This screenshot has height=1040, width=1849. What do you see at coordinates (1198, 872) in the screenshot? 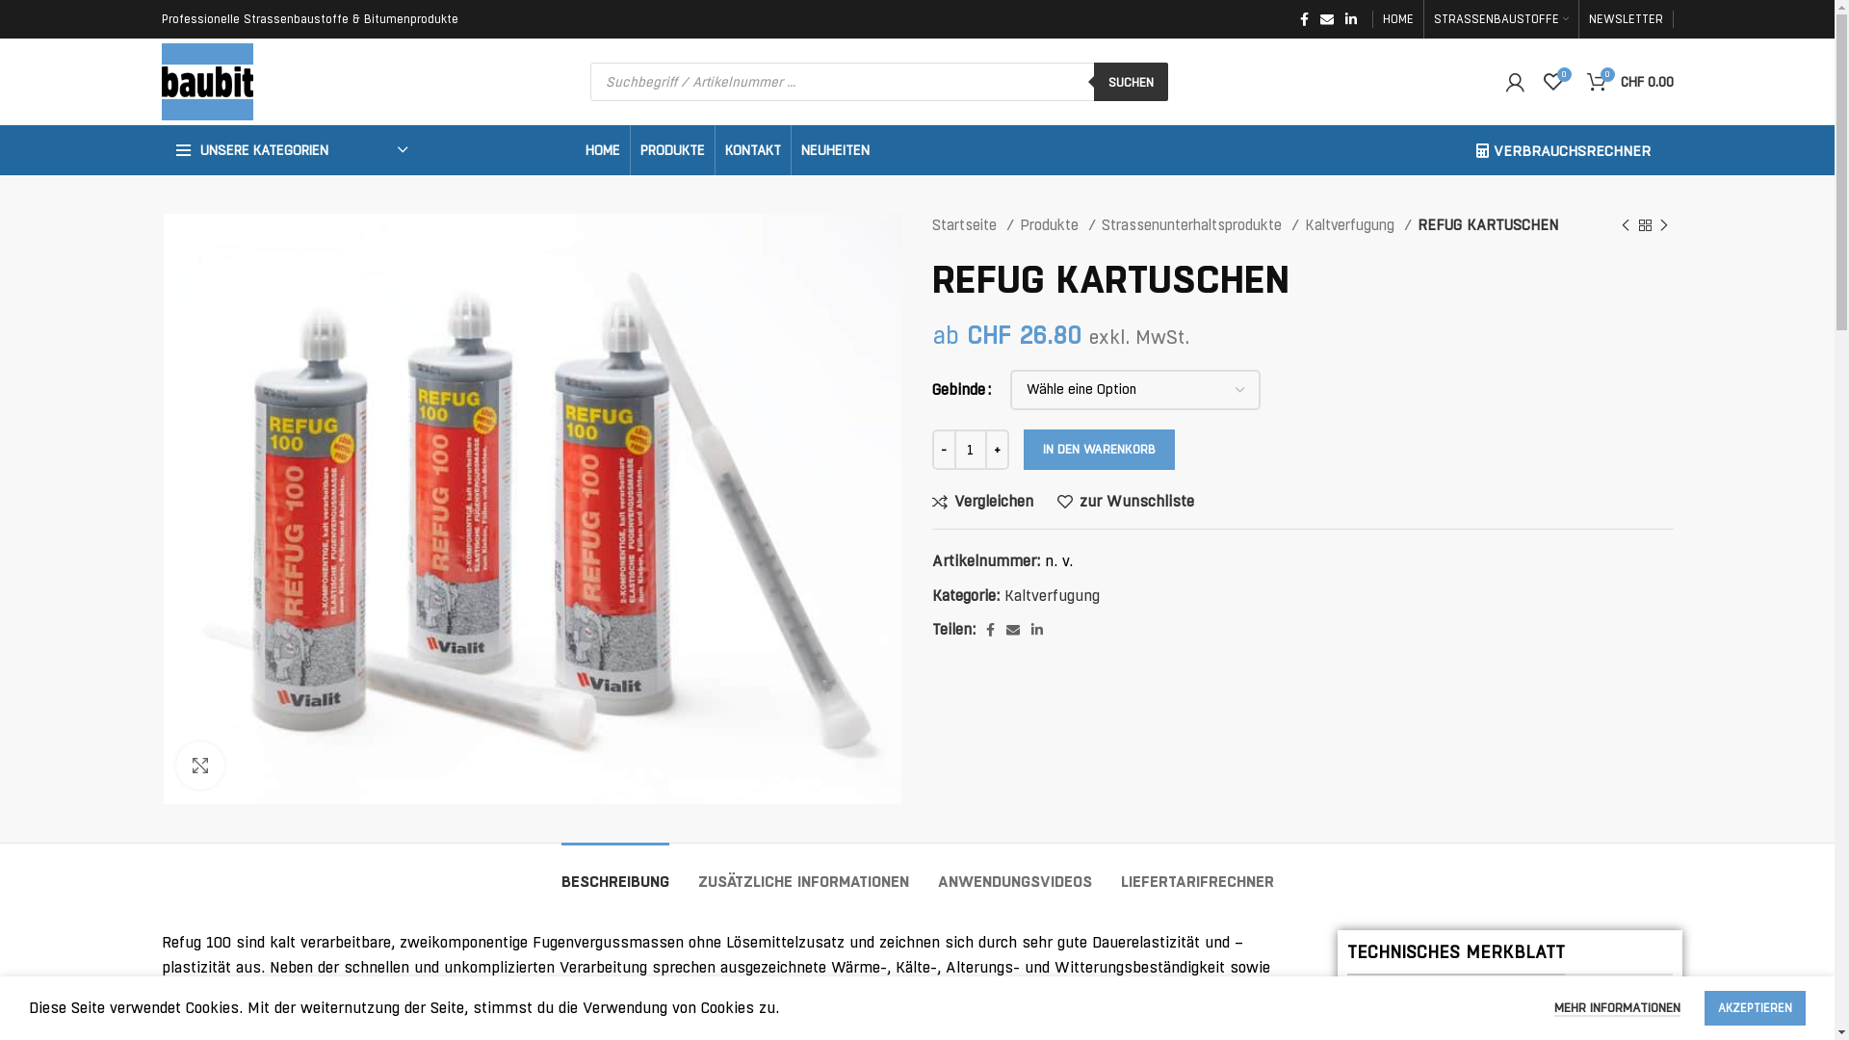
I see `LIEFERTARIFRECHNER` at bounding box center [1198, 872].